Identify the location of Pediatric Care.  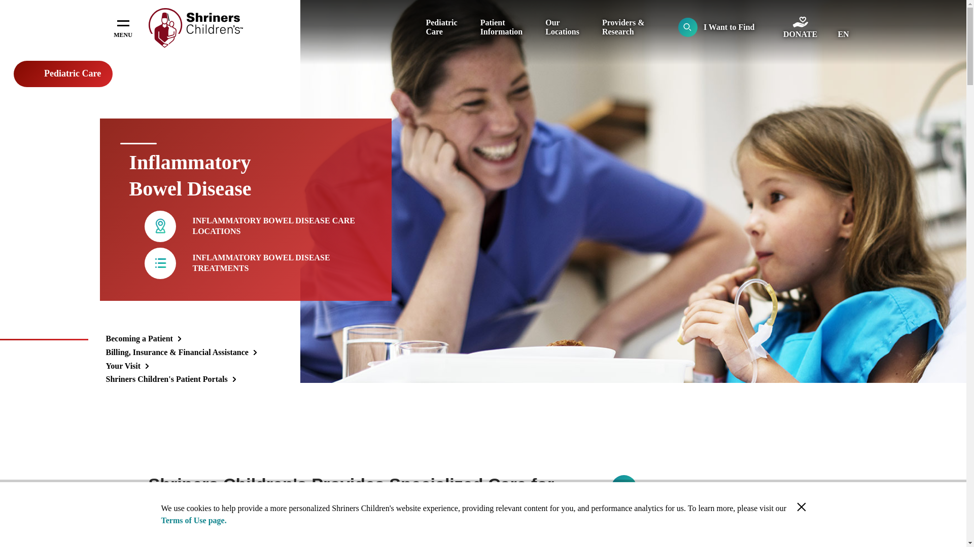
(441, 27).